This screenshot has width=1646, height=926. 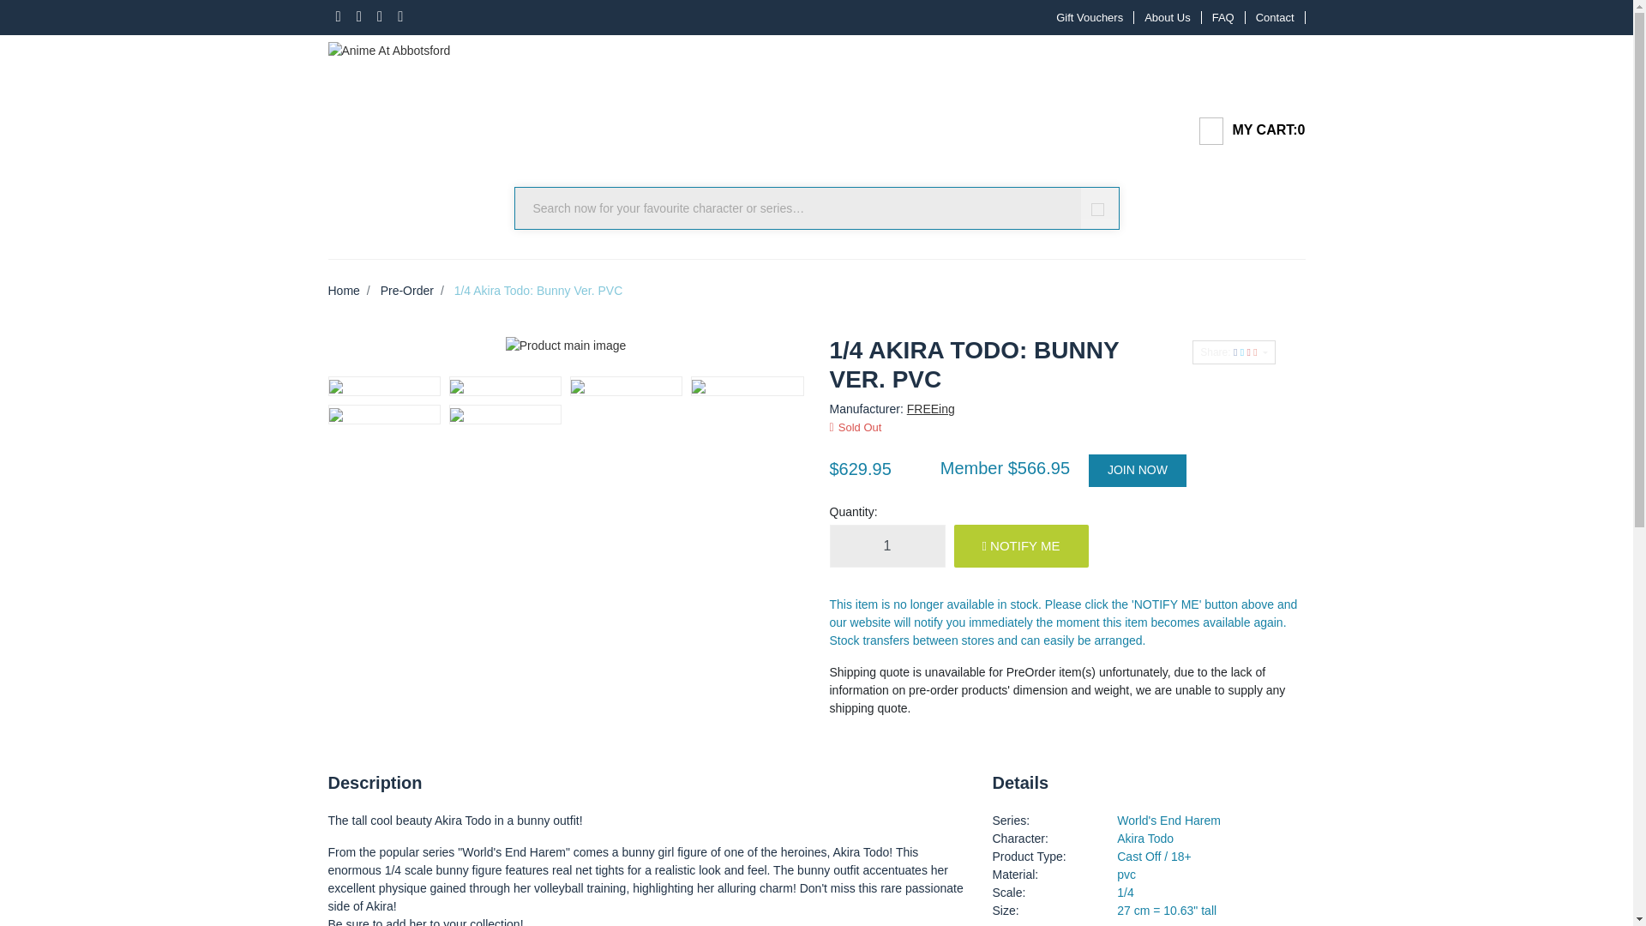 I want to click on FAQ, so click(x=1223, y=17).